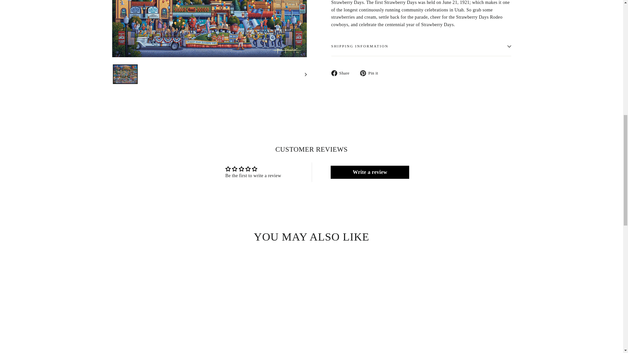 The width and height of the screenshot is (628, 353). Describe the element at coordinates (342, 73) in the screenshot. I see `Share on Facebook` at that location.